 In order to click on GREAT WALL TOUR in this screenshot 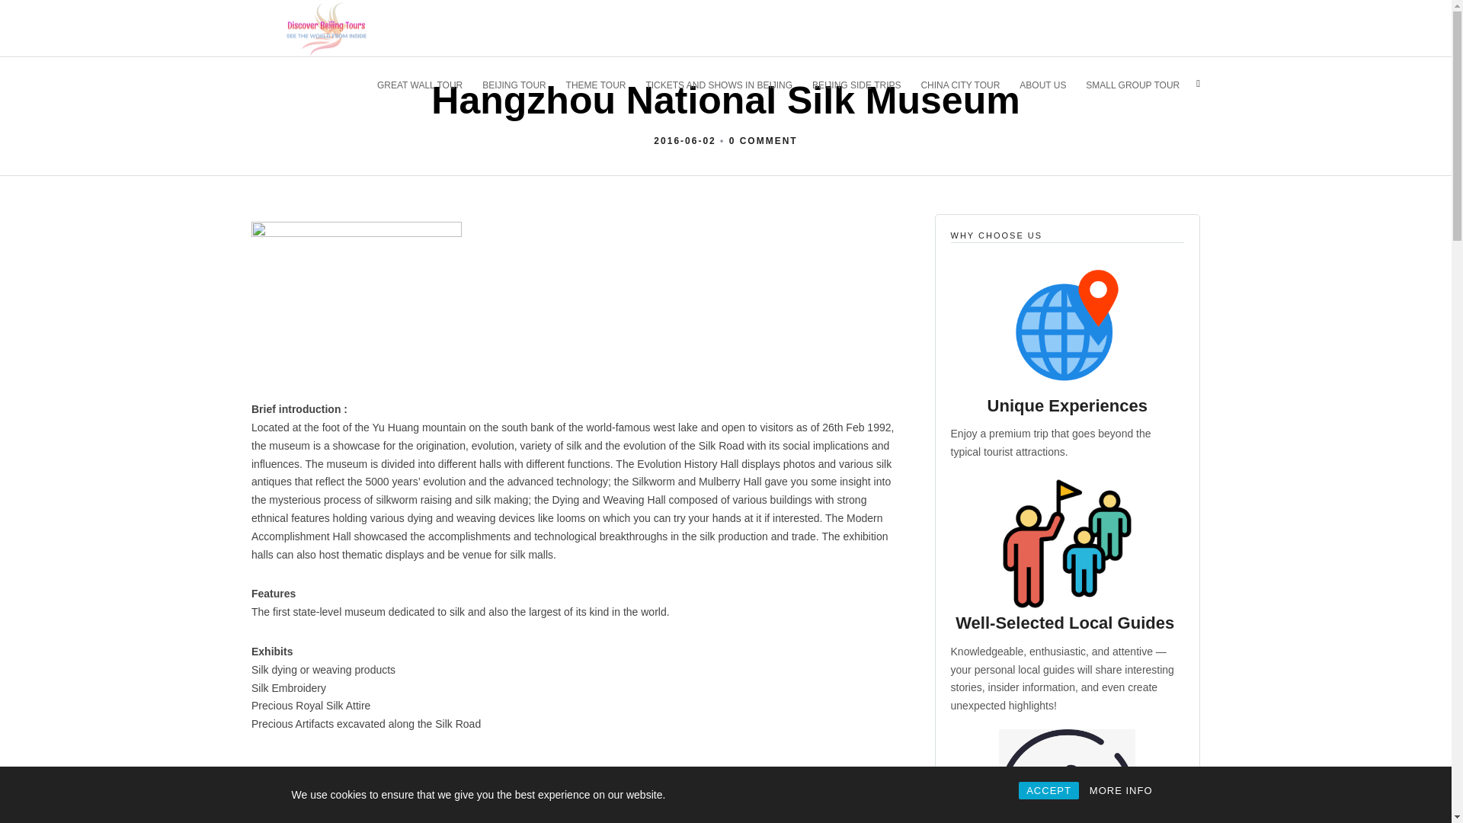, I will do `click(427, 84)`.